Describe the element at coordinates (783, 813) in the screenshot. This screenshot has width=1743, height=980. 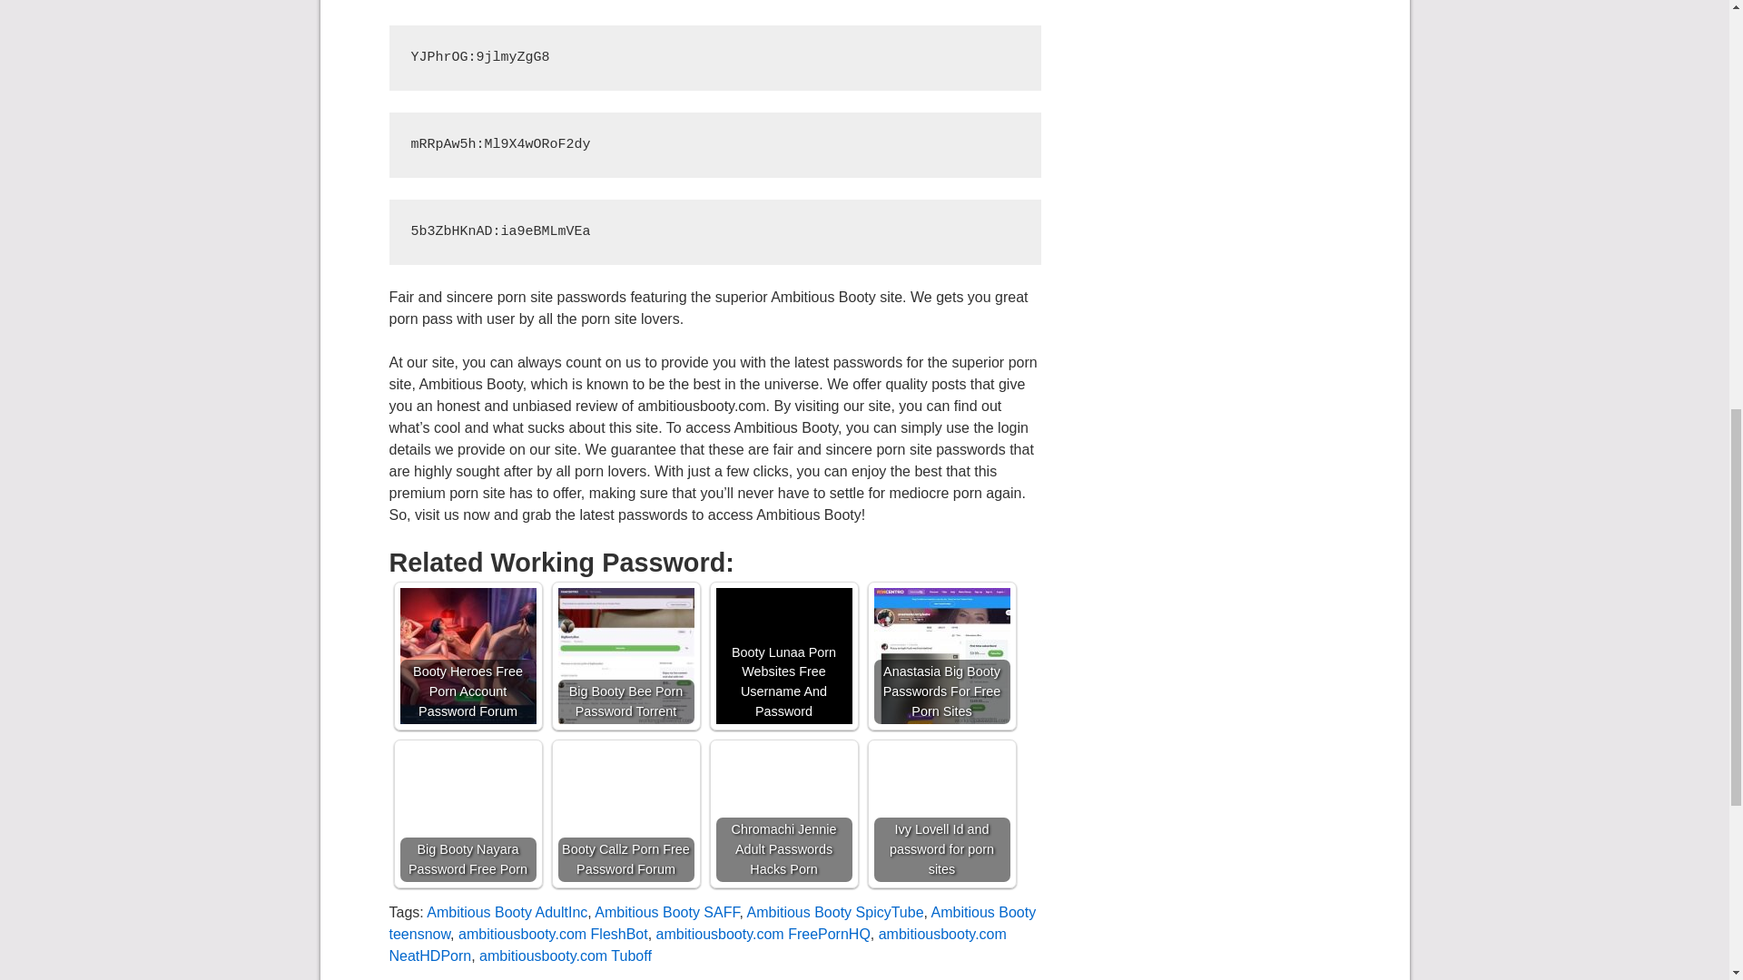
I see `Chromachi Jennie Adult Passwords Hacks Porn` at that location.